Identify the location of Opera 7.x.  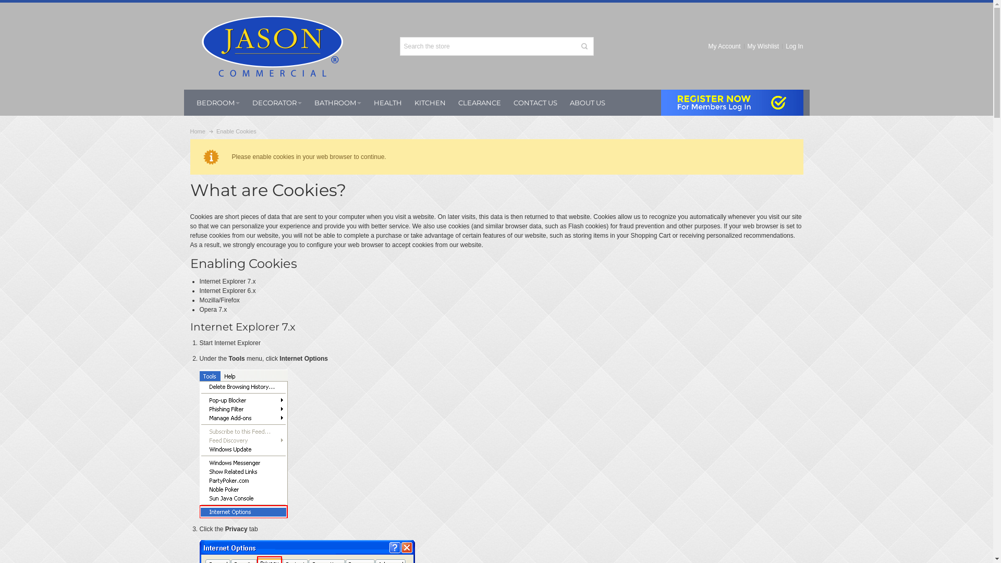
(213, 310).